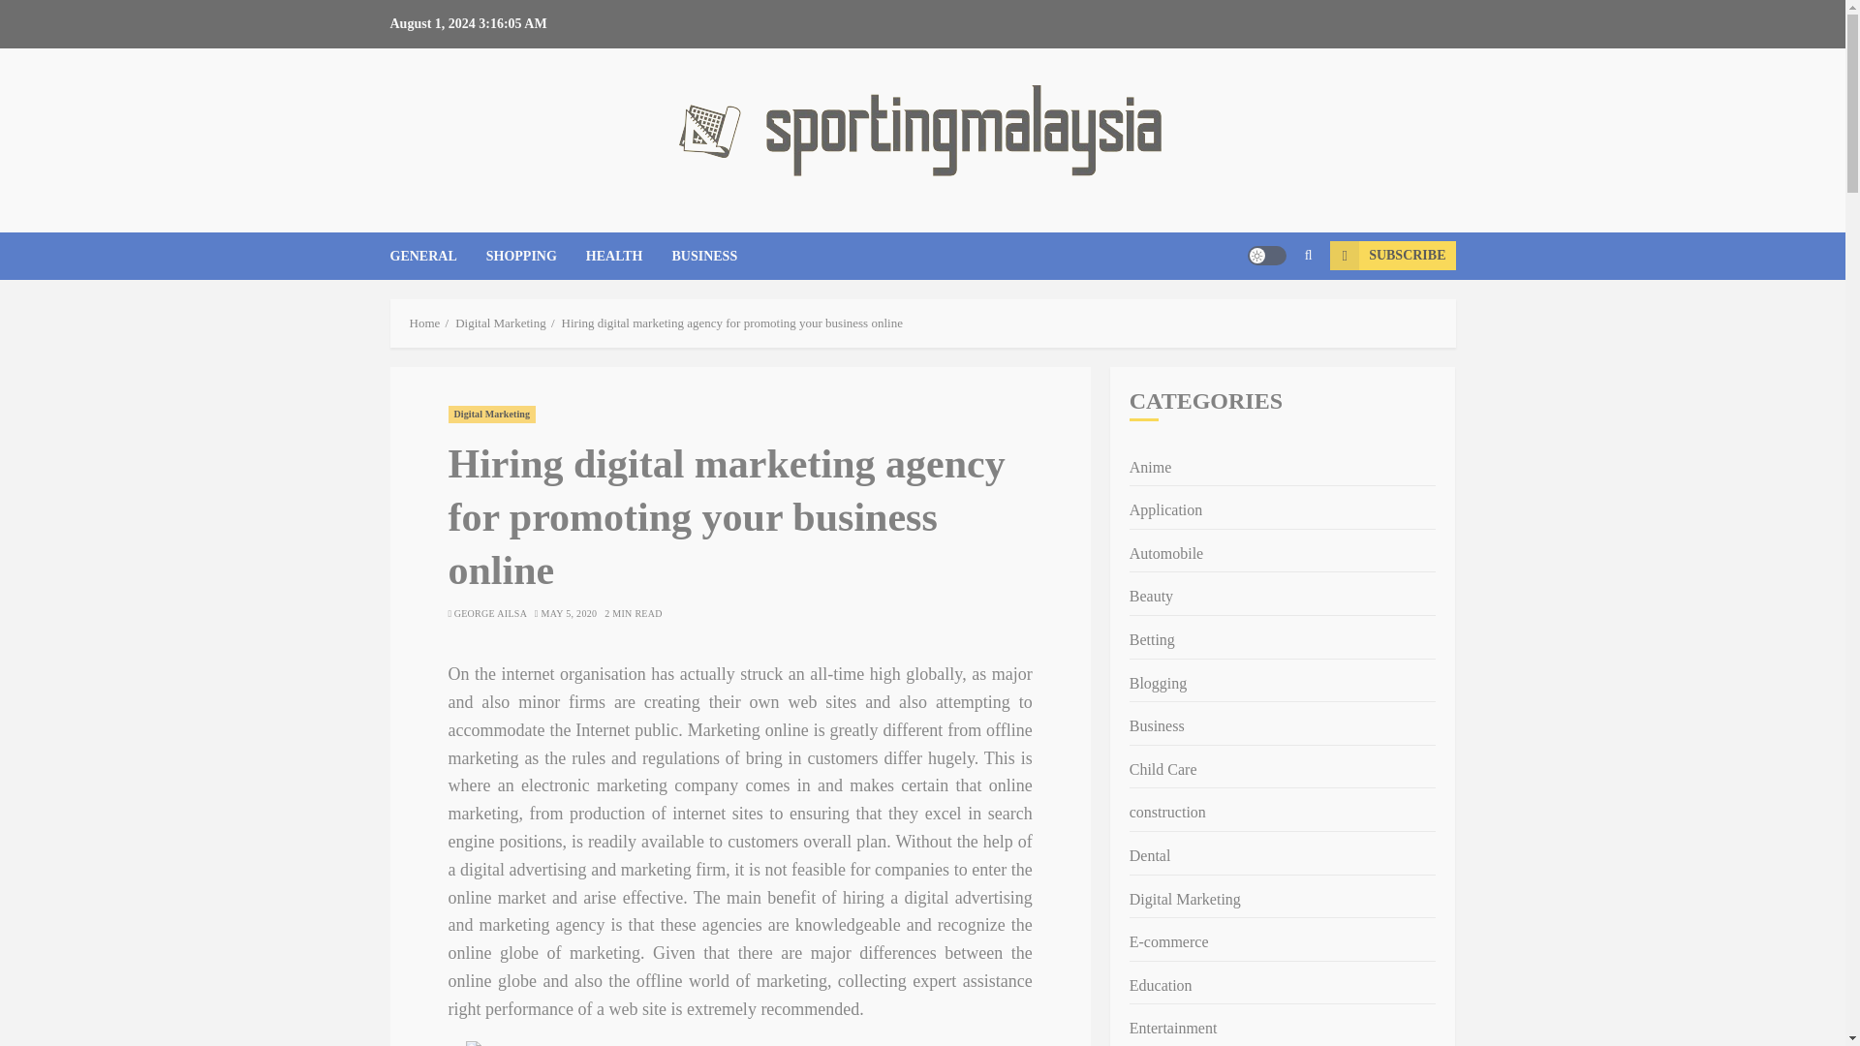 The height and width of the screenshot is (1046, 1860). I want to click on construction, so click(1166, 814).